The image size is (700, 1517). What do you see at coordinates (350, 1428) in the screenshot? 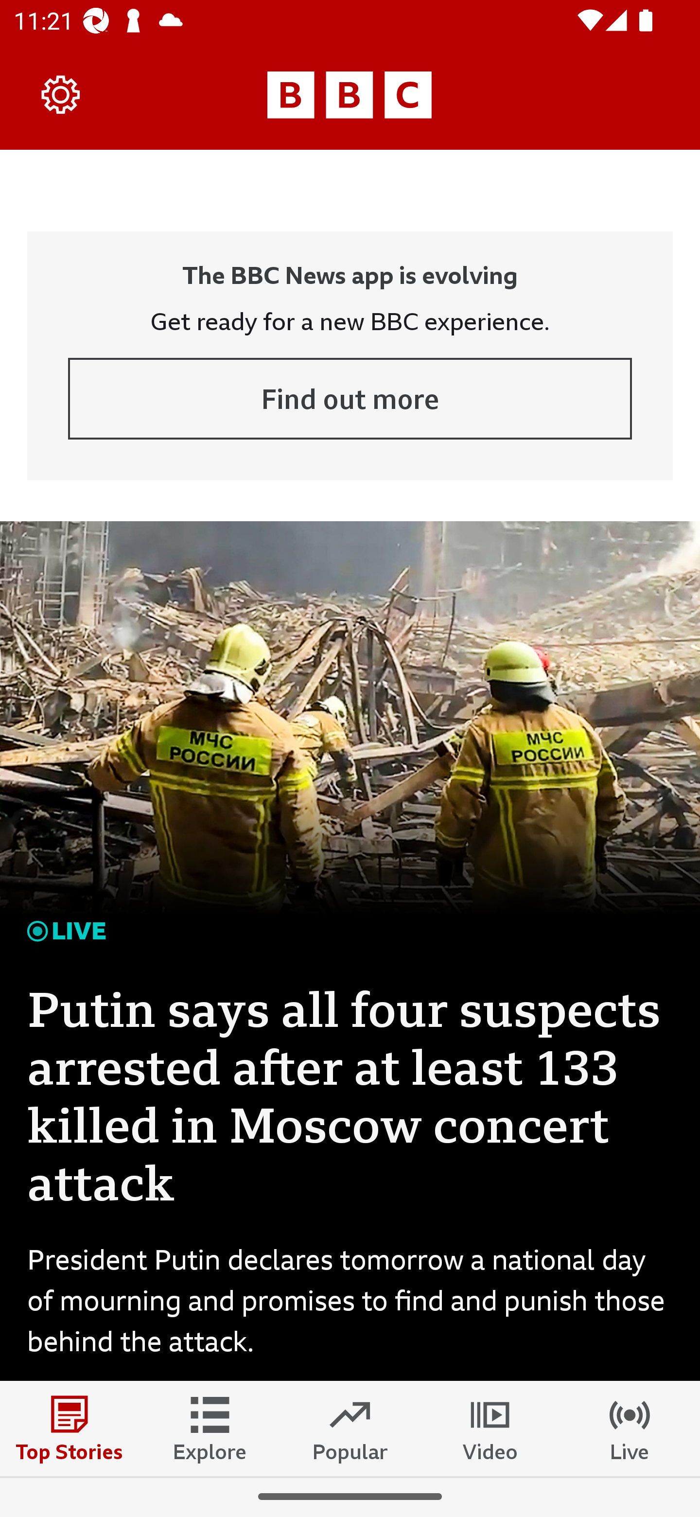
I see `Popular` at bounding box center [350, 1428].